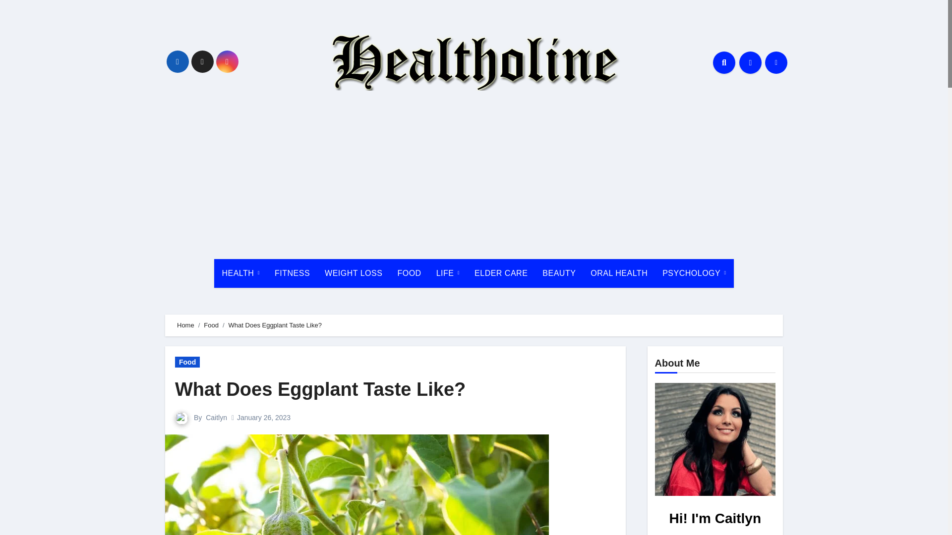 The height and width of the screenshot is (535, 952). What do you see at coordinates (264, 417) in the screenshot?
I see `January 26, 2023` at bounding box center [264, 417].